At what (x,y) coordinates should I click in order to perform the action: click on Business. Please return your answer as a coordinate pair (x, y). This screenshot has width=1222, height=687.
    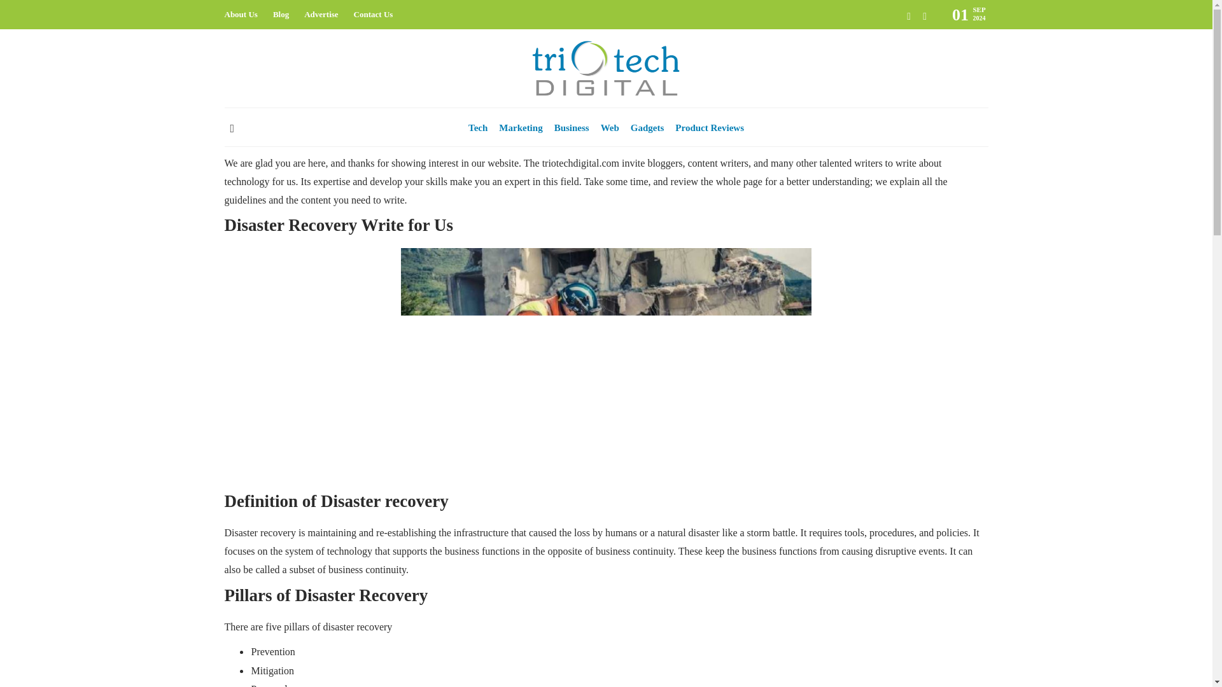
    Looking at the image, I should click on (572, 127).